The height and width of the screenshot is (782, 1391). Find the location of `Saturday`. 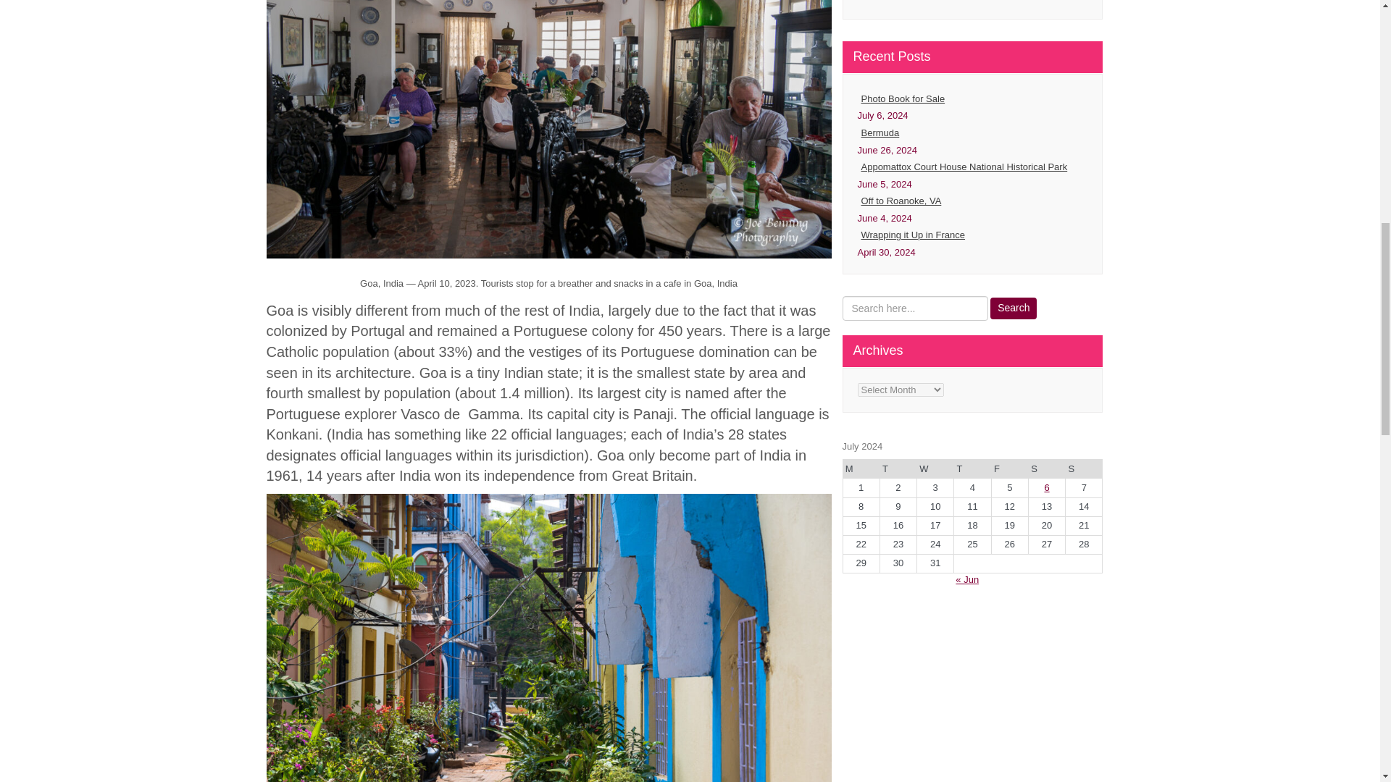

Saturday is located at coordinates (1046, 469).